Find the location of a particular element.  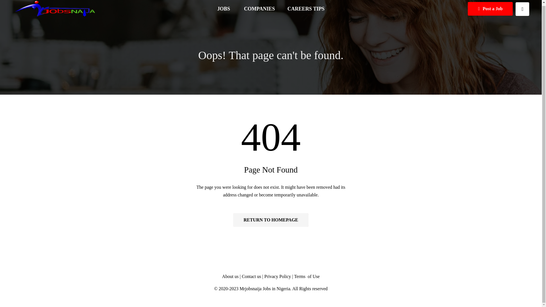

Post a Job is located at coordinates (490, 9).